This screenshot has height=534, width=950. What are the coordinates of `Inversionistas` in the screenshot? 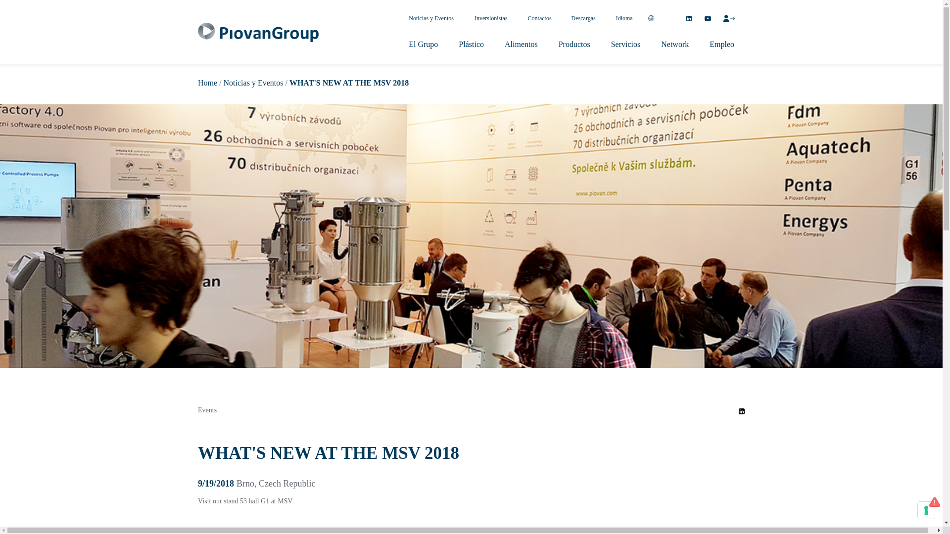 It's located at (491, 19).